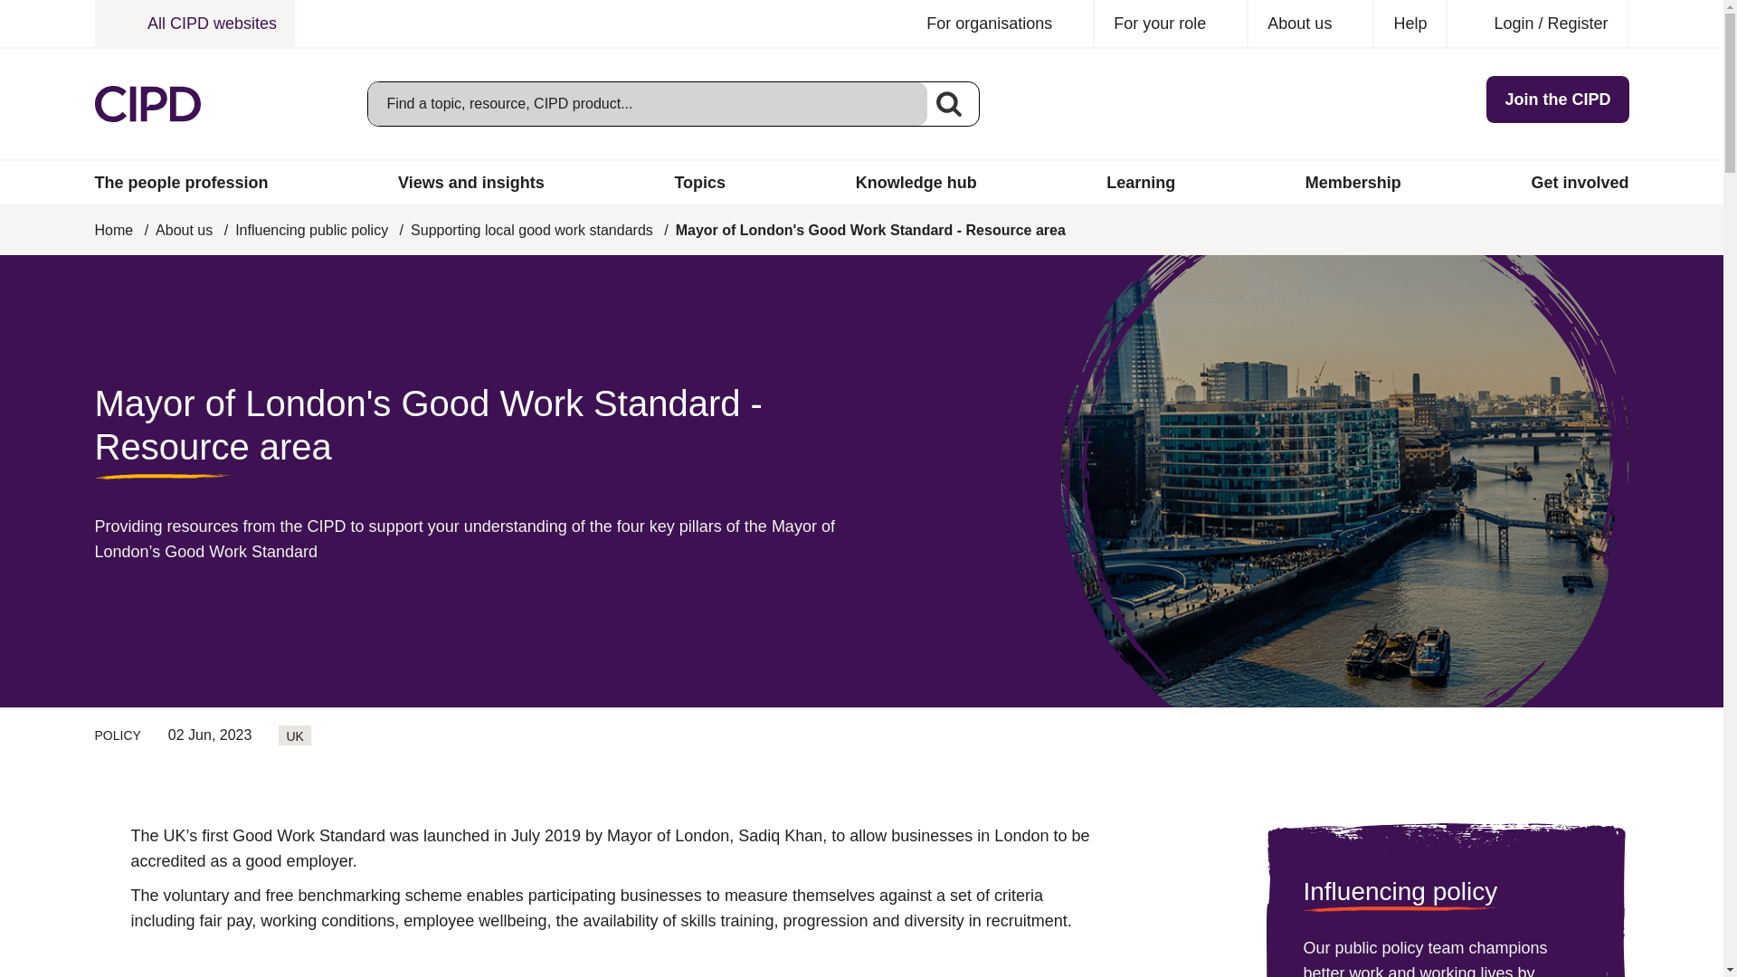 This screenshot has width=1737, height=977. What do you see at coordinates (949, 103) in the screenshot?
I see `Search` at bounding box center [949, 103].